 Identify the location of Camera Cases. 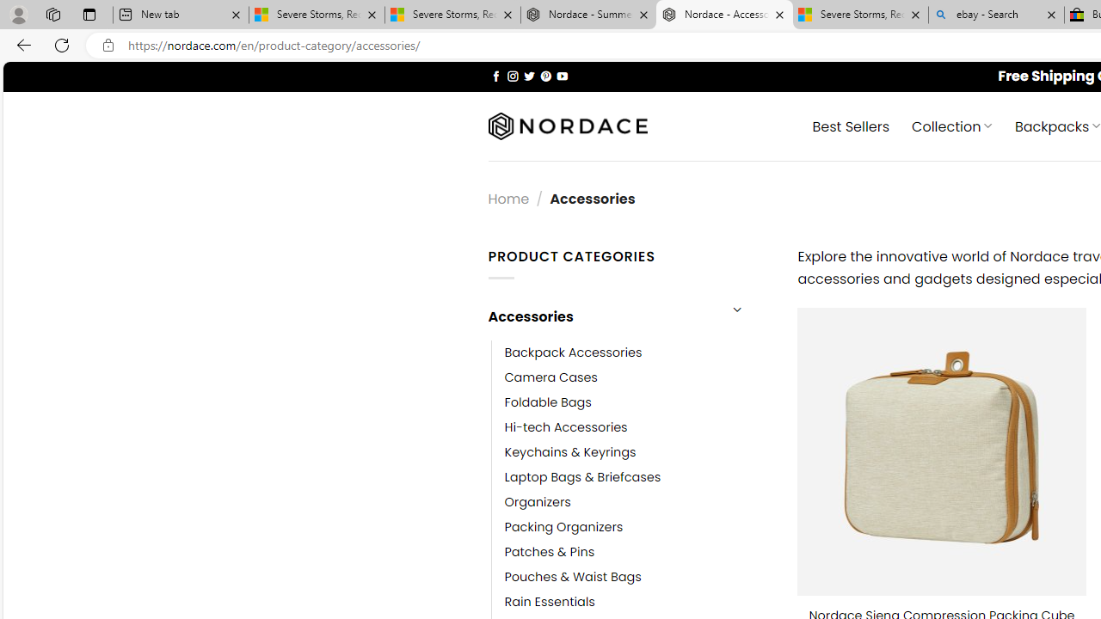
(550, 377).